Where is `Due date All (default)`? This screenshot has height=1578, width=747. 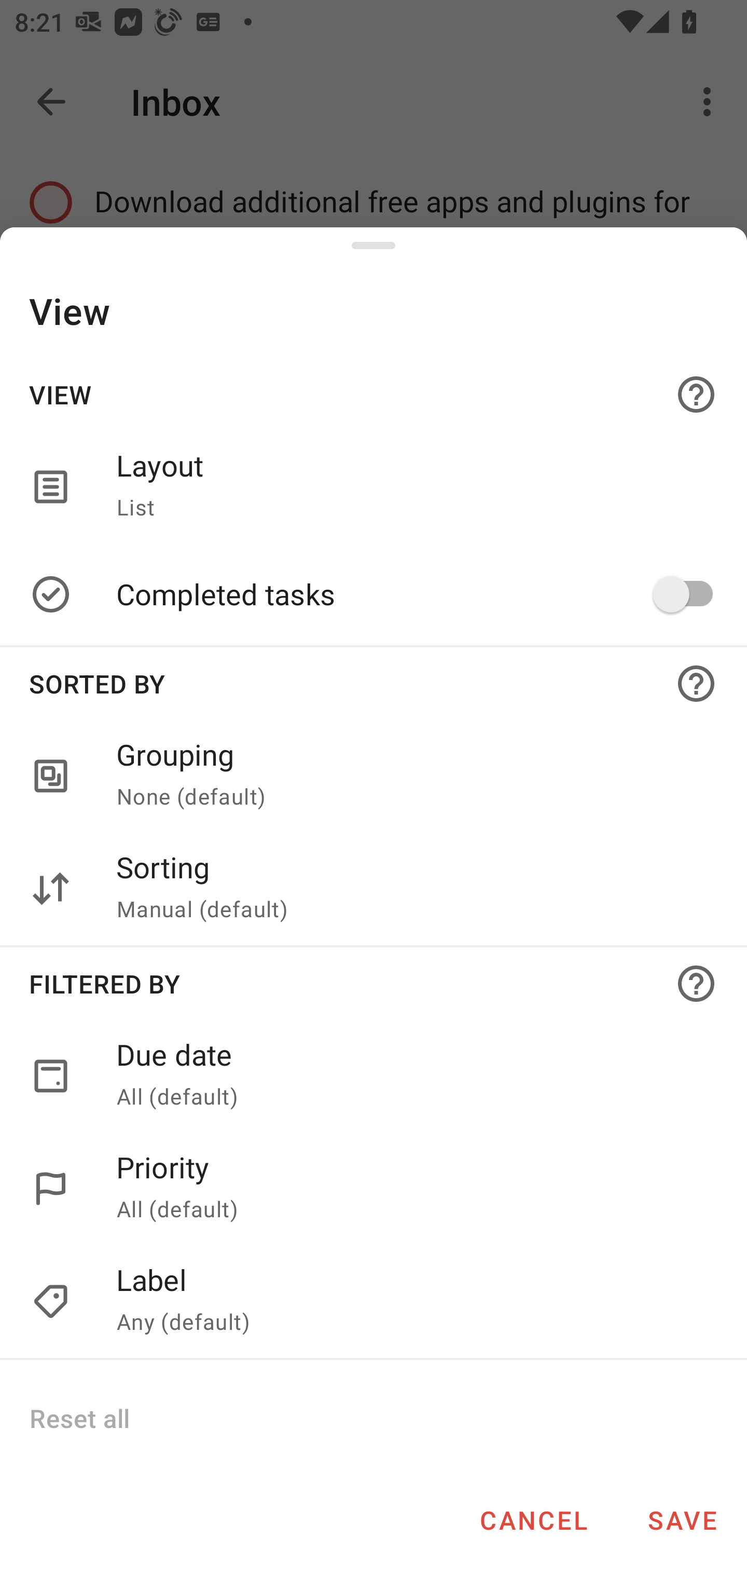 Due date All (default) is located at coordinates (410, 1076).